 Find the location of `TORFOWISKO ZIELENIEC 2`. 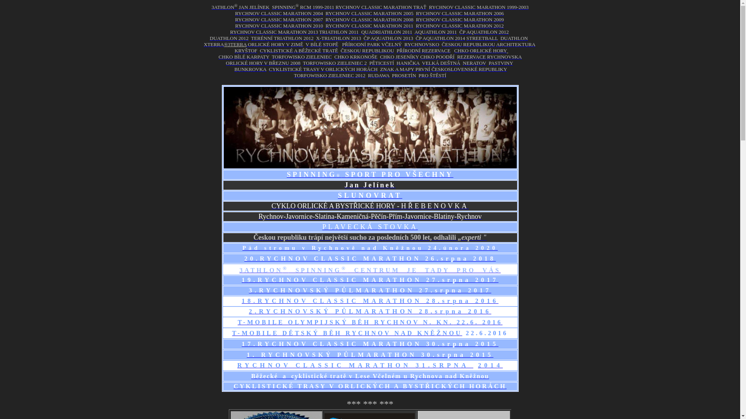

TORFOWISKO ZIELENIEC 2 is located at coordinates (335, 63).